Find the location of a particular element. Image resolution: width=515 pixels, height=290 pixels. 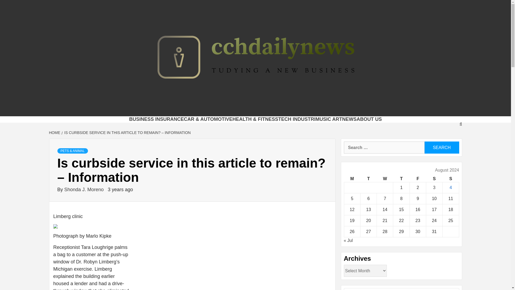

CCHDAILYNEWS is located at coordinates (158, 110).